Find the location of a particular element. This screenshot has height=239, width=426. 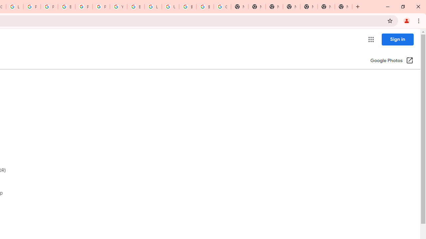

New Tab is located at coordinates (292, 7).